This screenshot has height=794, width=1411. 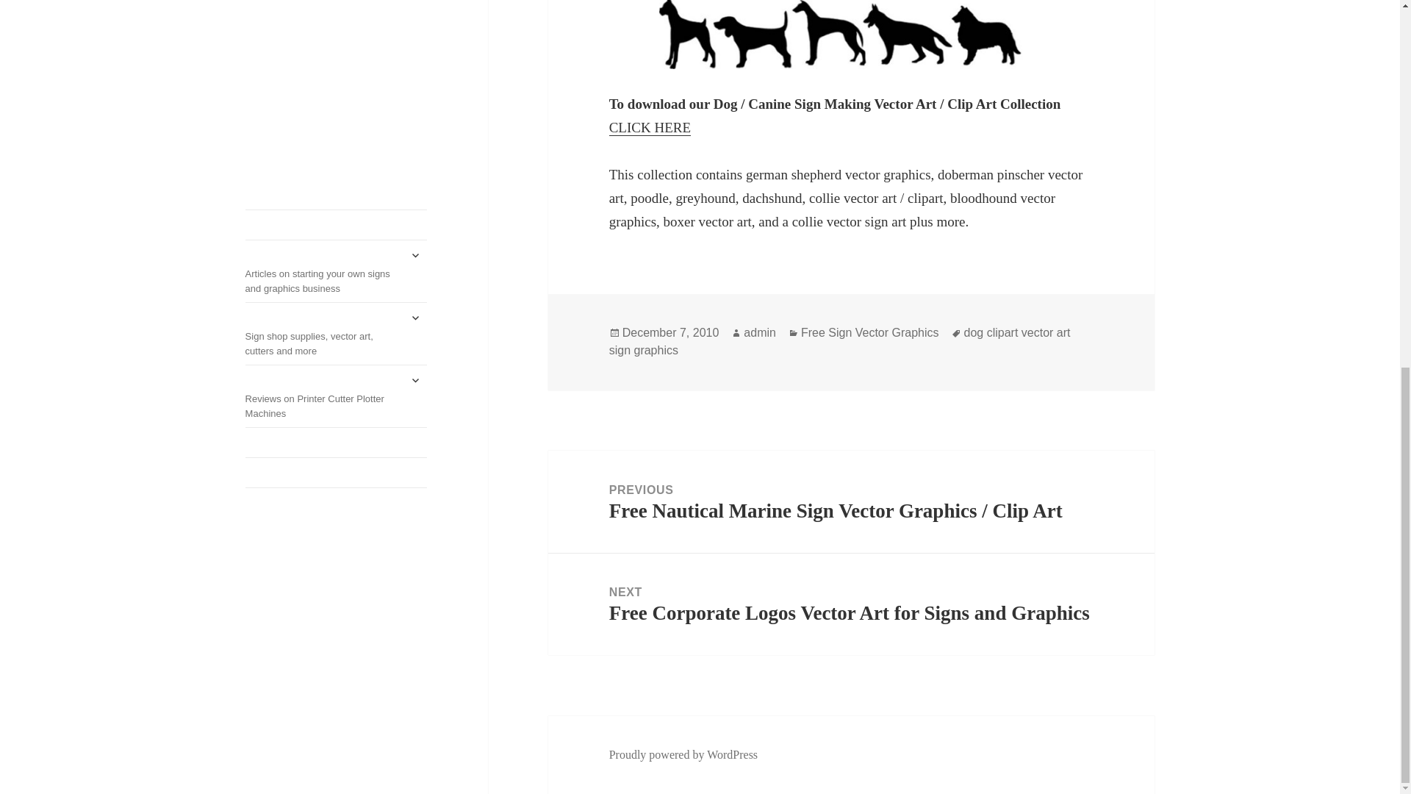 What do you see at coordinates (851, 34) in the screenshot?
I see `Dog Canine Vector Clip Art Graphics` at bounding box center [851, 34].